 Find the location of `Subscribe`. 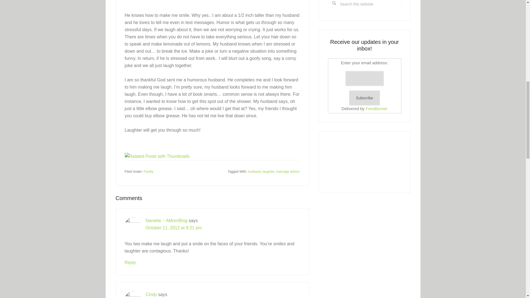

Subscribe is located at coordinates (364, 98).